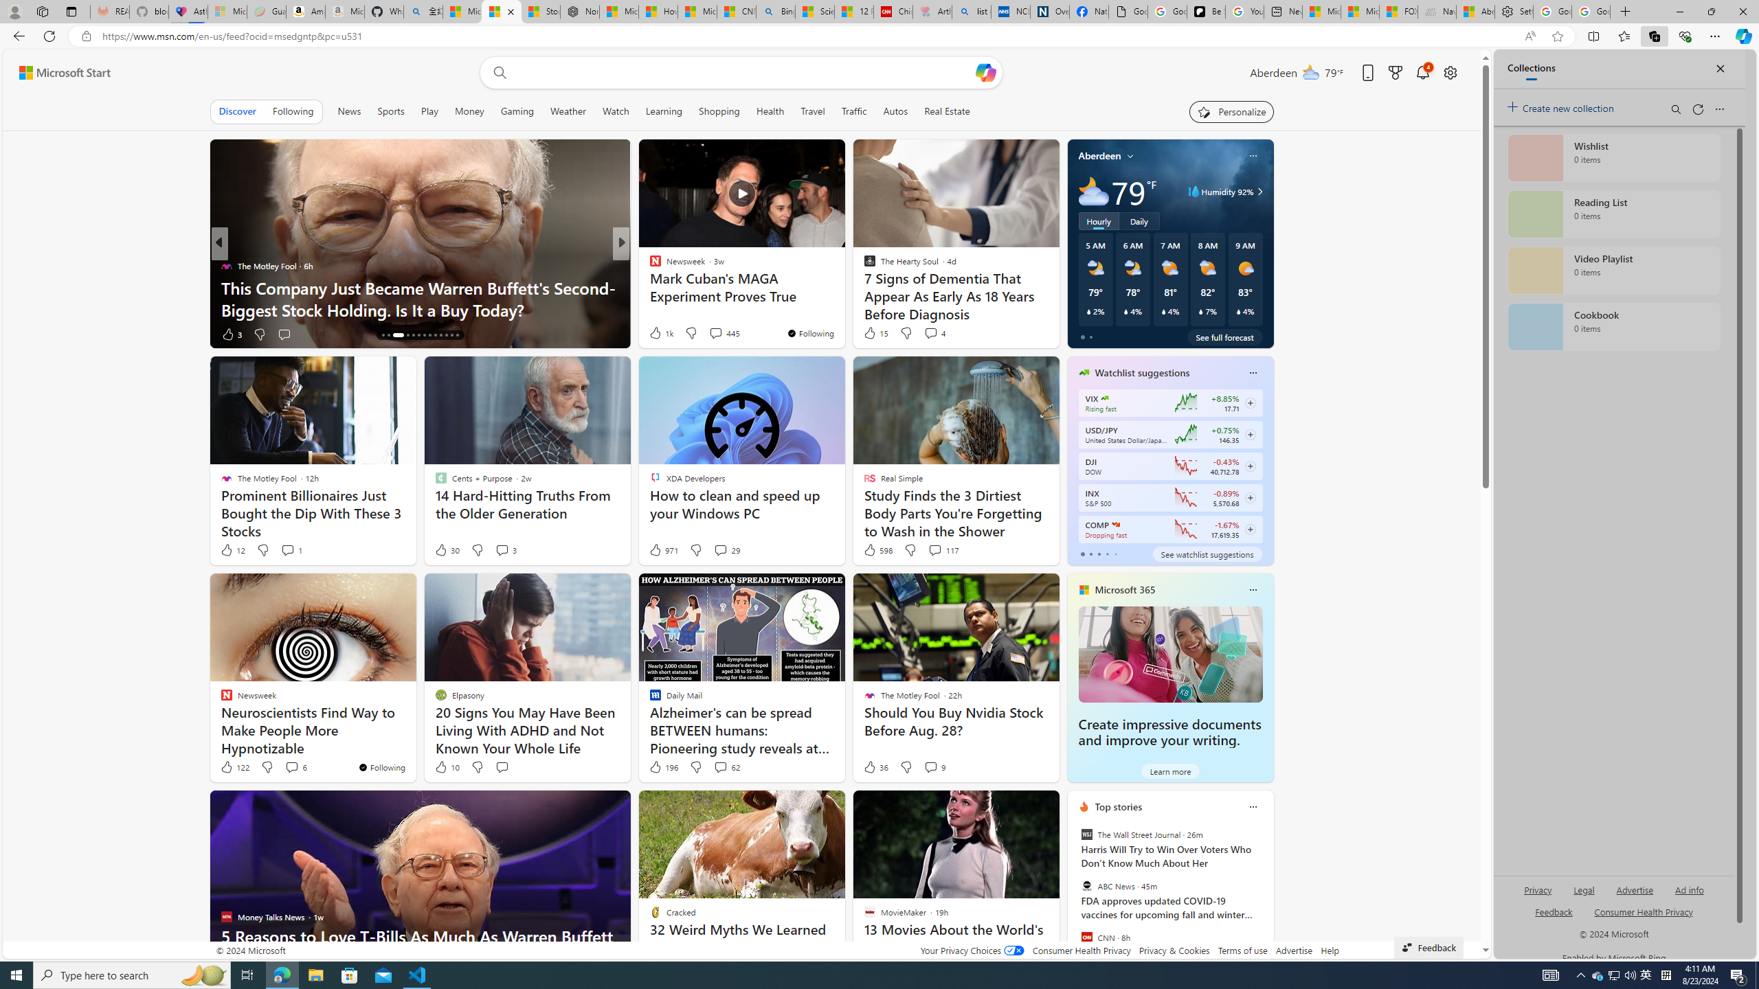 This screenshot has height=989, width=1759. What do you see at coordinates (875, 766) in the screenshot?
I see `36 Like` at bounding box center [875, 766].